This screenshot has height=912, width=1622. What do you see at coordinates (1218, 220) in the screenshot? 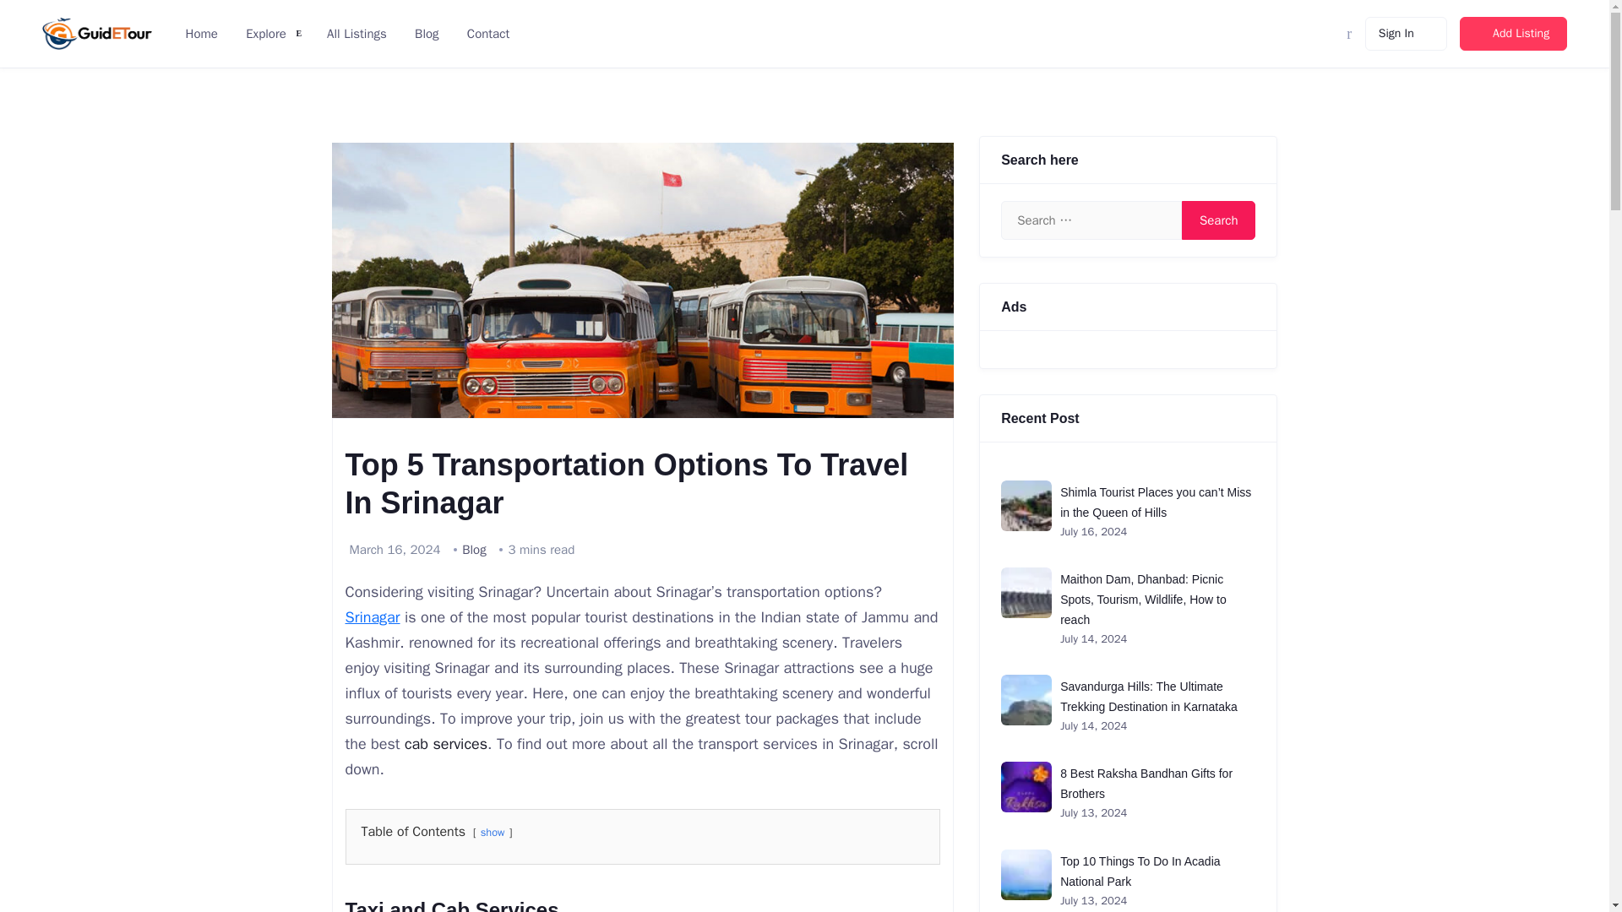
I see `Search` at bounding box center [1218, 220].